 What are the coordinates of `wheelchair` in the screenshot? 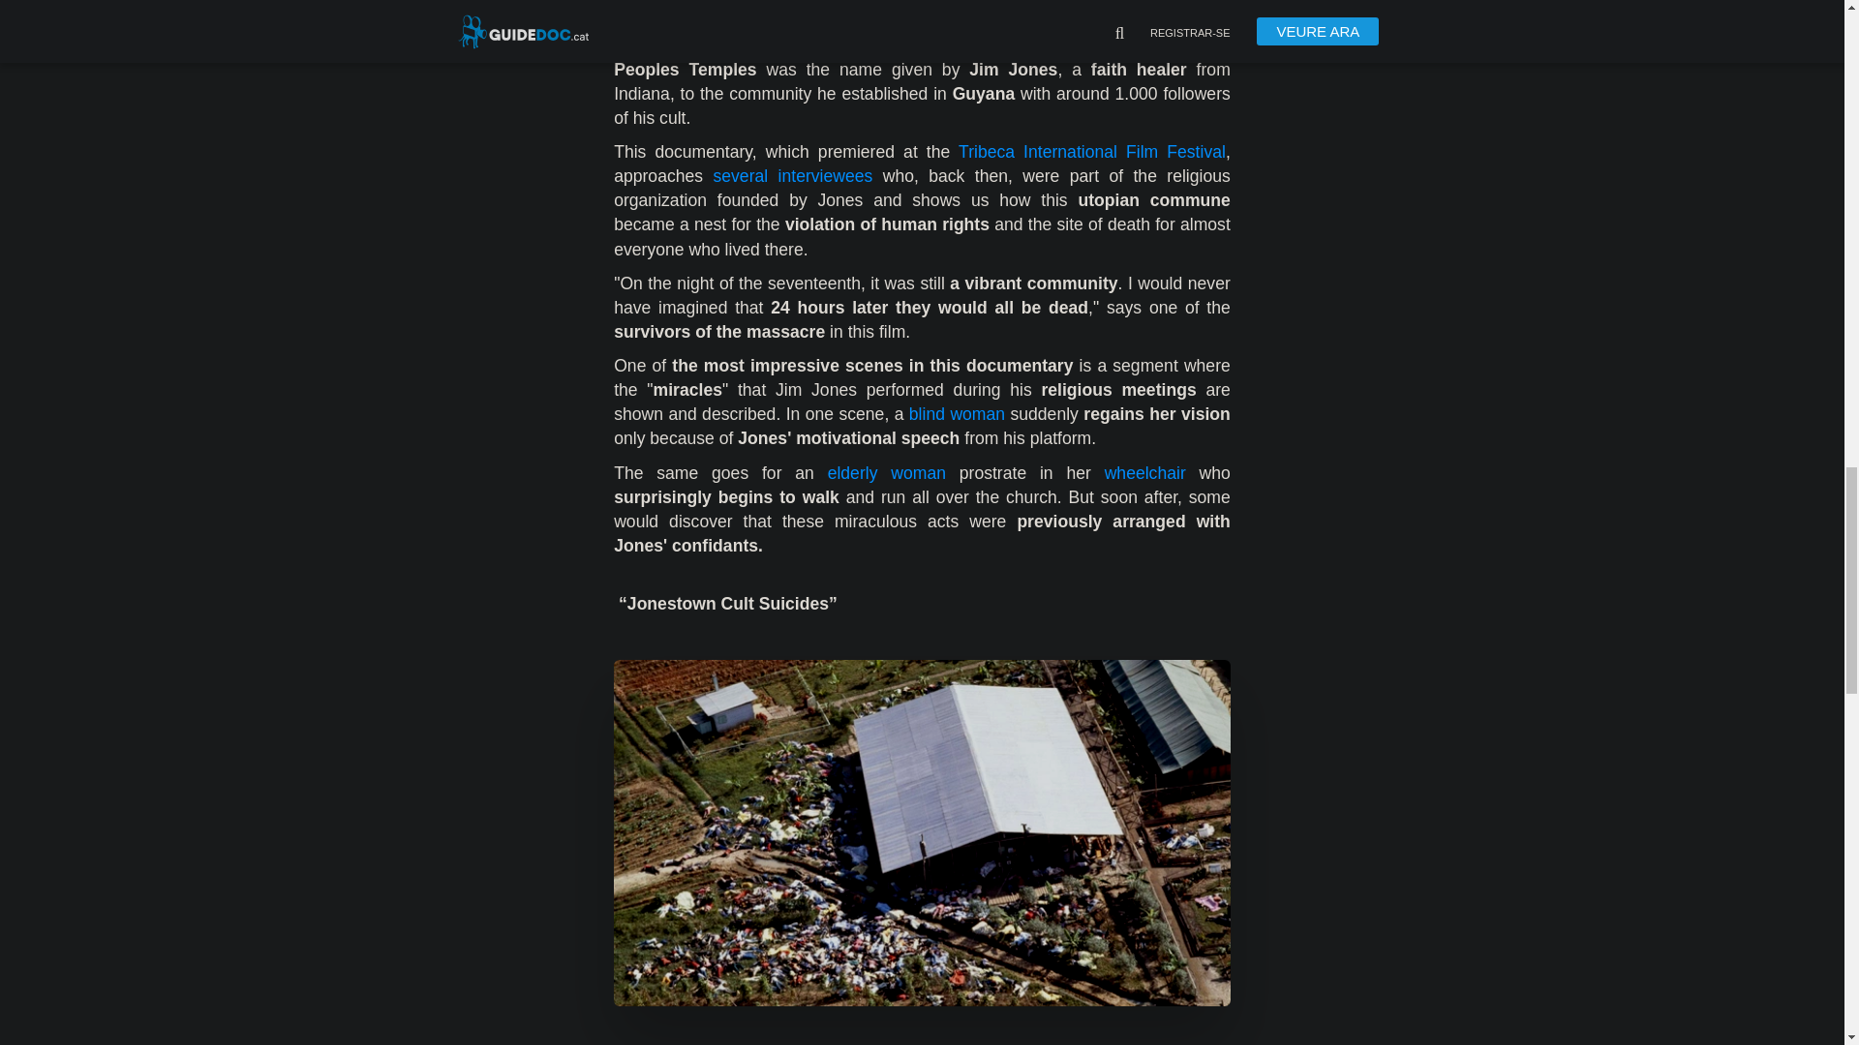 It's located at (1144, 472).